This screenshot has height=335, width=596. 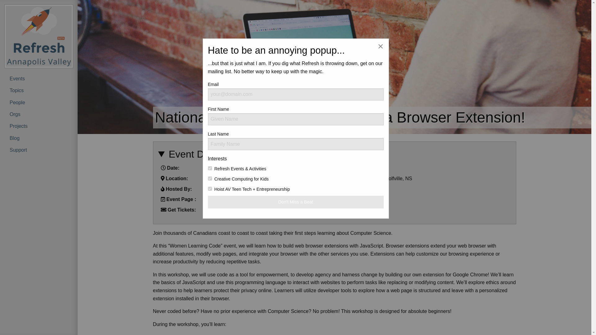 I want to click on Refresh AV Meetups, so click(x=230, y=189).